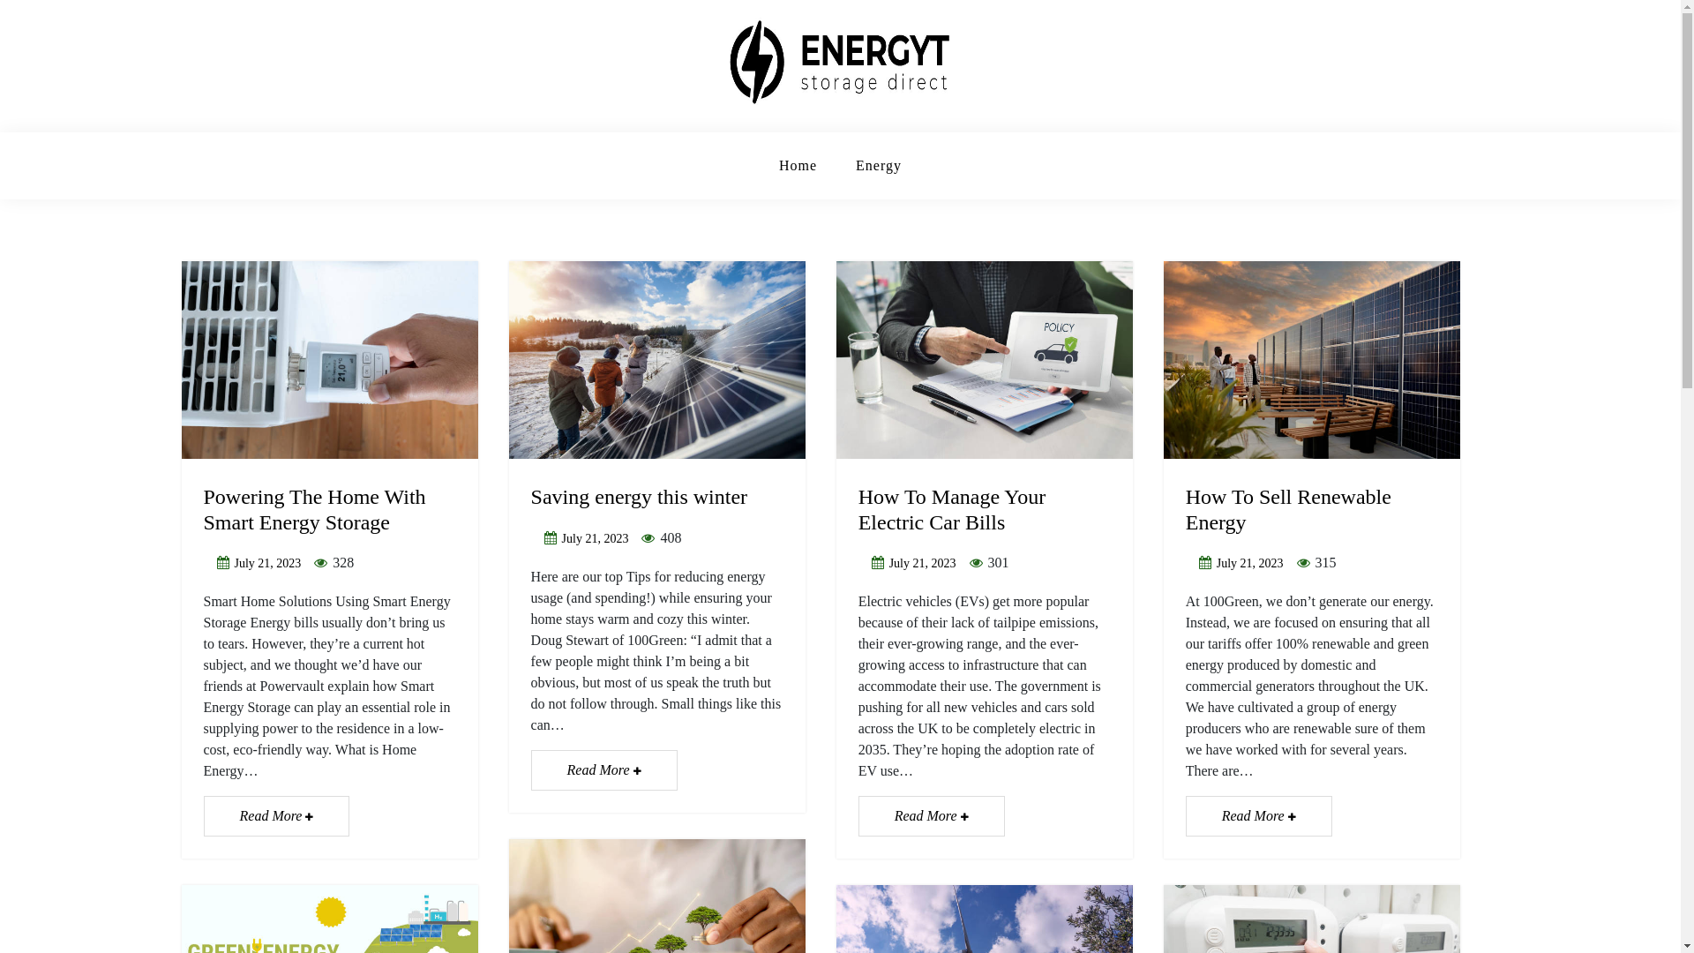  Describe the element at coordinates (932, 816) in the screenshot. I see `Read More` at that location.